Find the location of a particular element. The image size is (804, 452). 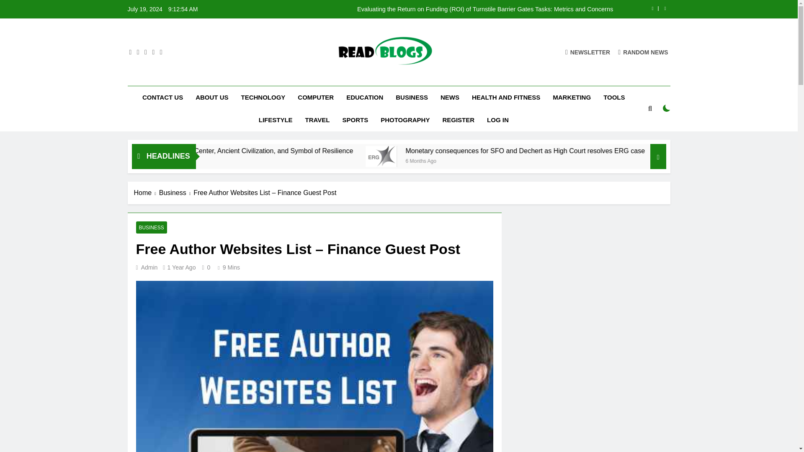

BUSINESS is located at coordinates (411, 98).